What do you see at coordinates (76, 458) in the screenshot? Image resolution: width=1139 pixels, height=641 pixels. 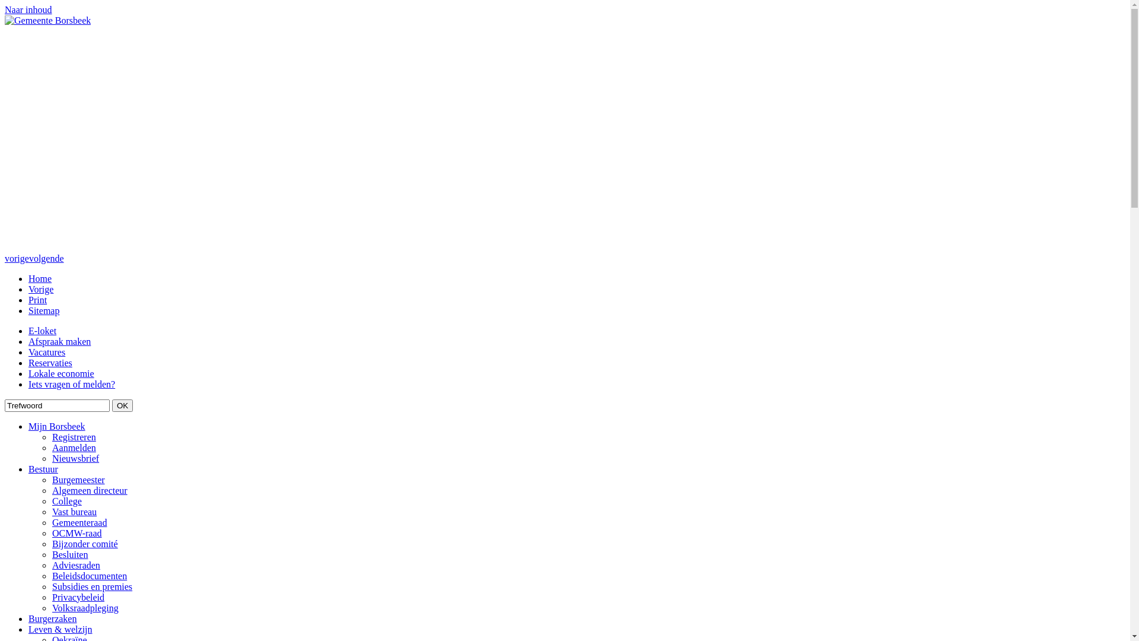 I see `Nieuwsbrief` at bounding box center [76, 458].